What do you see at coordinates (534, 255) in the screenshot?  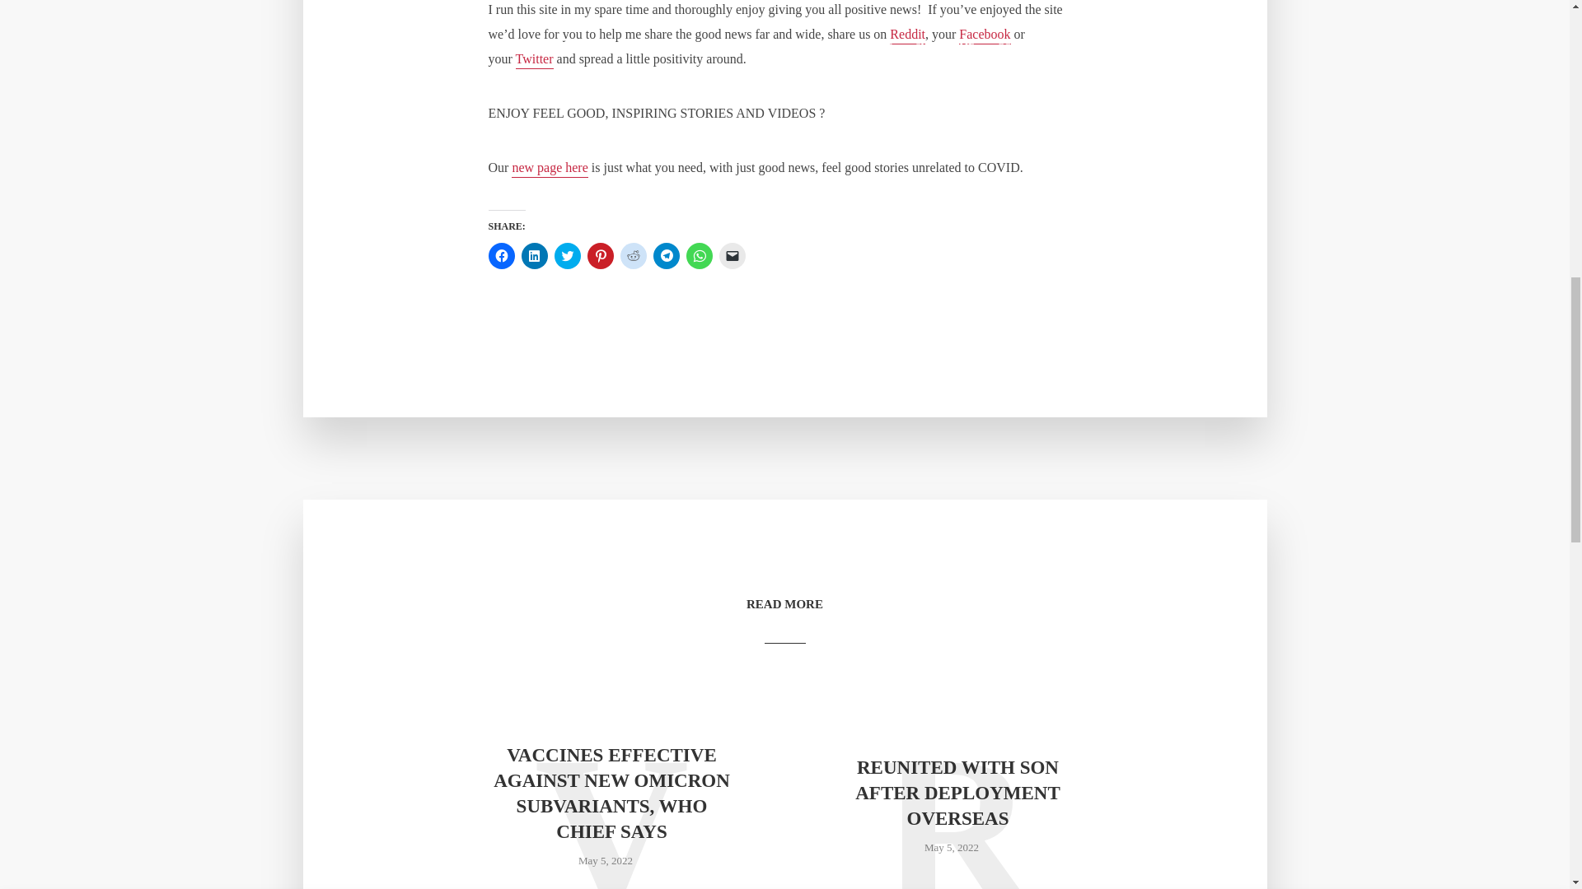 I see `Click to share on LinkedIn` at bounding box center [534, 255].